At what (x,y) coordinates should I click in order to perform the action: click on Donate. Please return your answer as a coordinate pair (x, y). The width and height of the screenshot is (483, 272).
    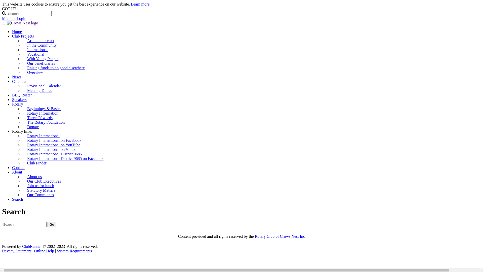
    Looking at the image, I should click on (33, 127).